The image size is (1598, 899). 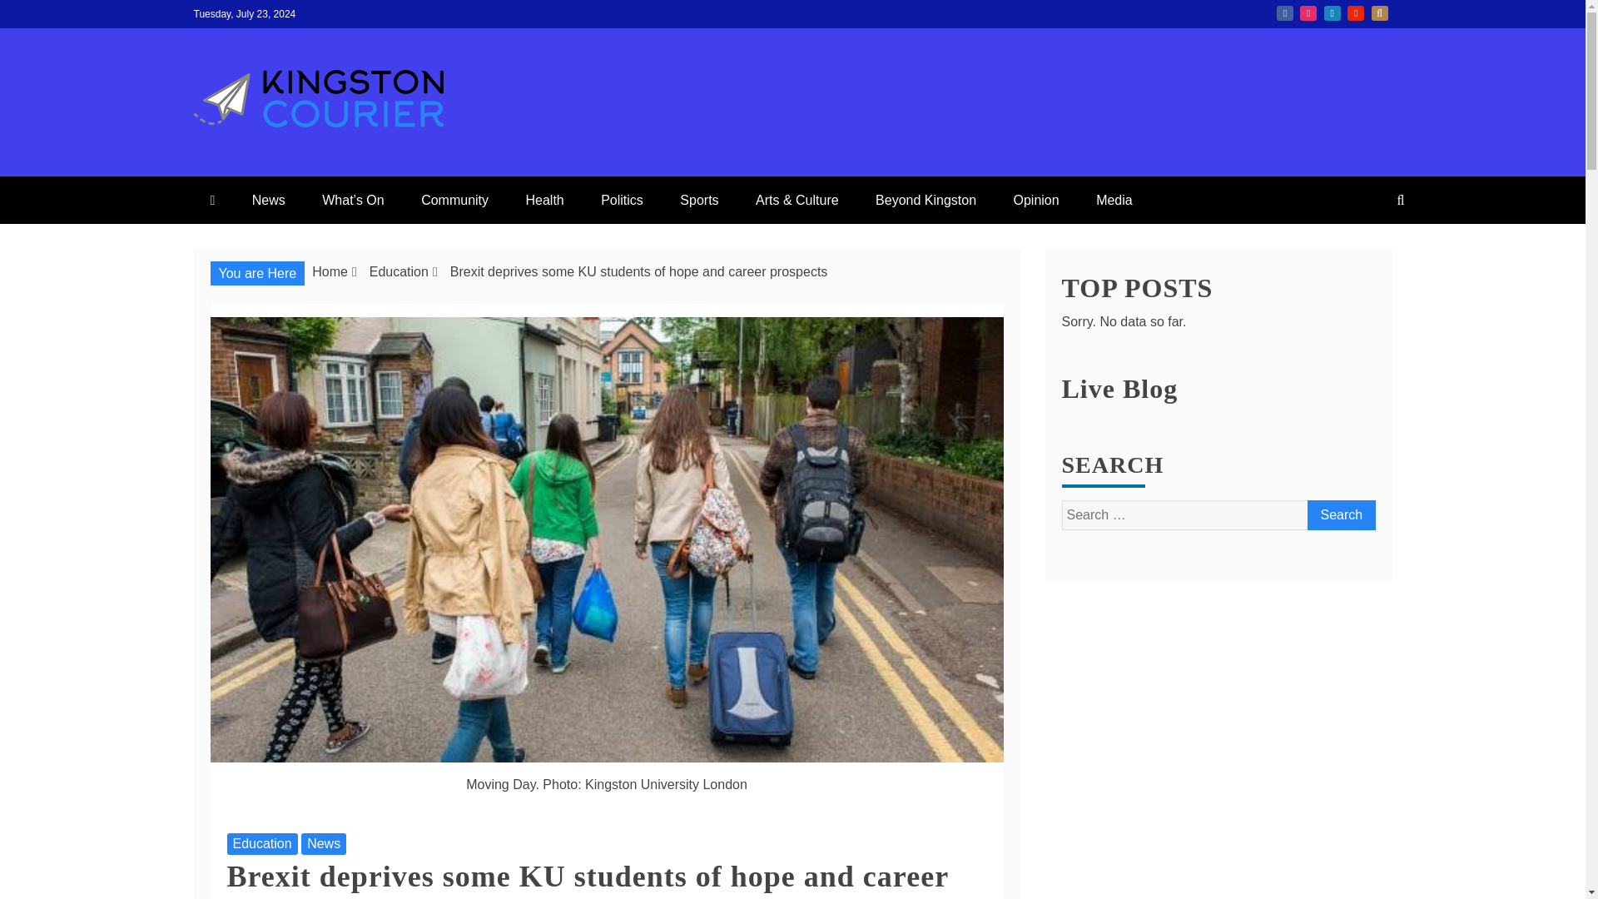 I want to click on News, so click(x=324, y=844).